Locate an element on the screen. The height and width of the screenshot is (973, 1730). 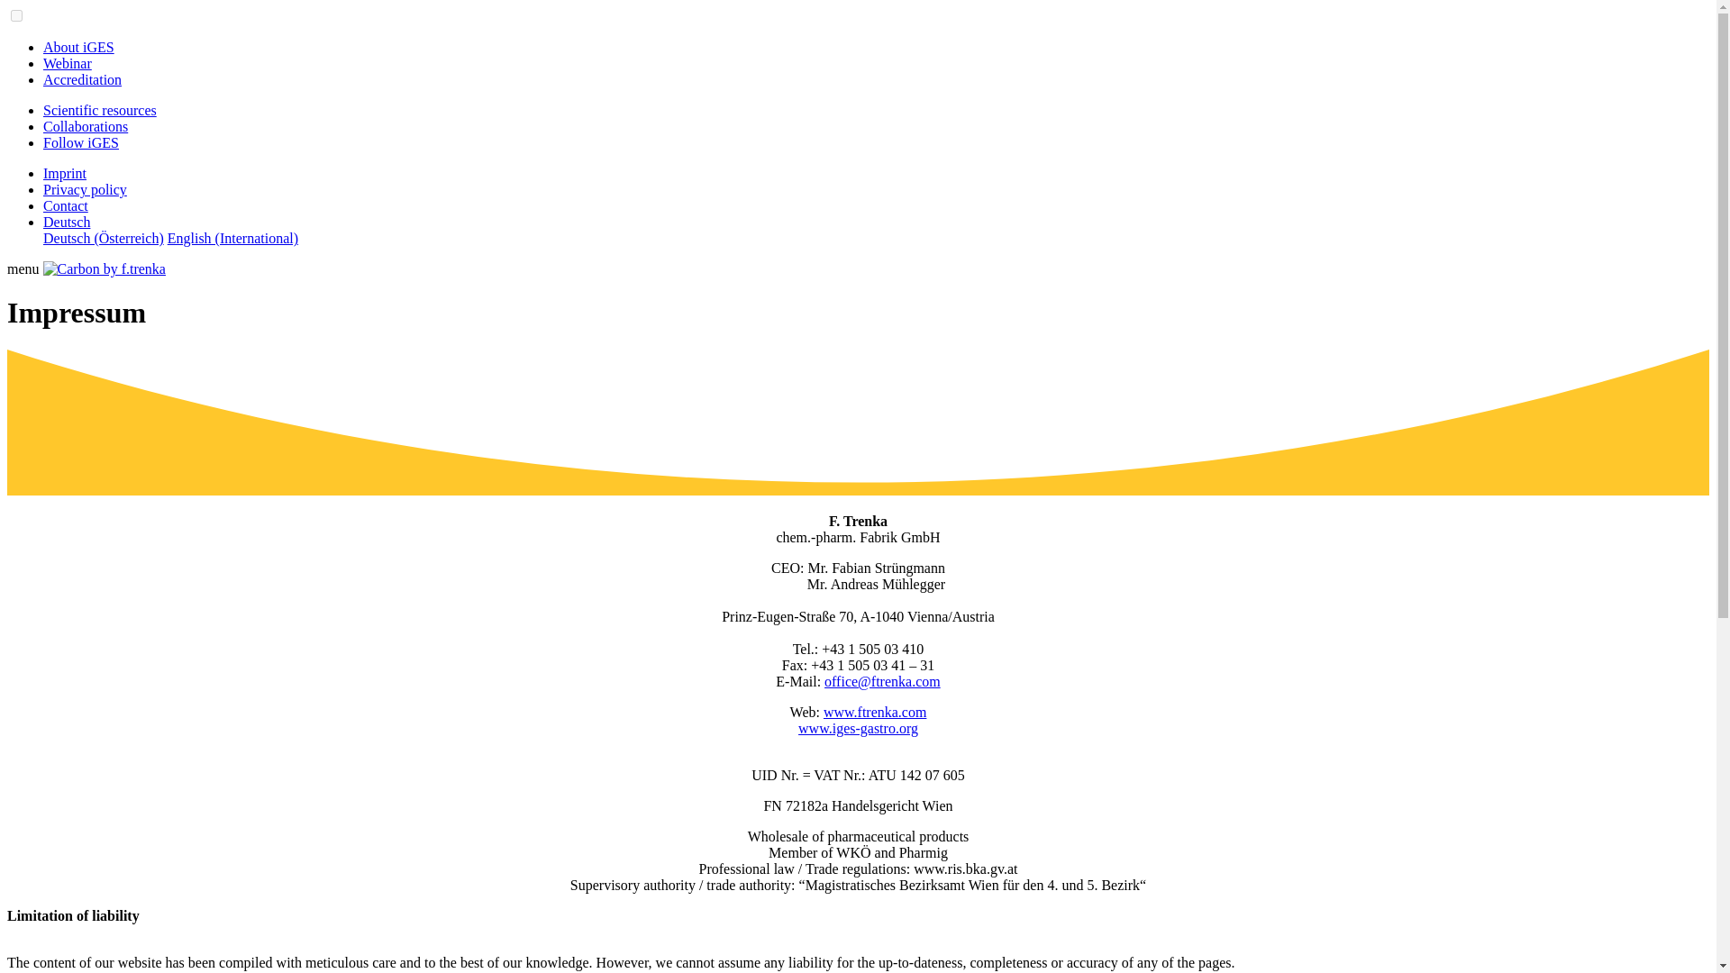
Contact is located at coordinates (65, 205).